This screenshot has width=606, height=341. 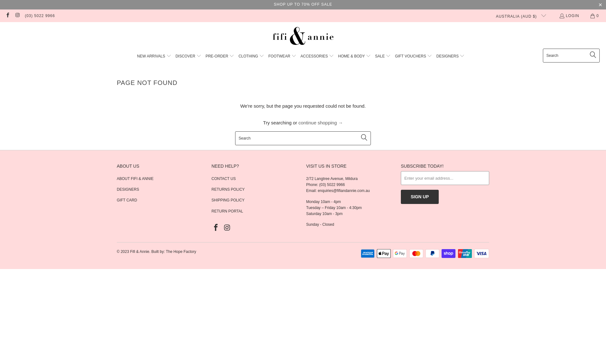 What do you see at coordinates (127, 200) in the screenshot?
I see `GIFT CARD` at bounding box center [127, 200].